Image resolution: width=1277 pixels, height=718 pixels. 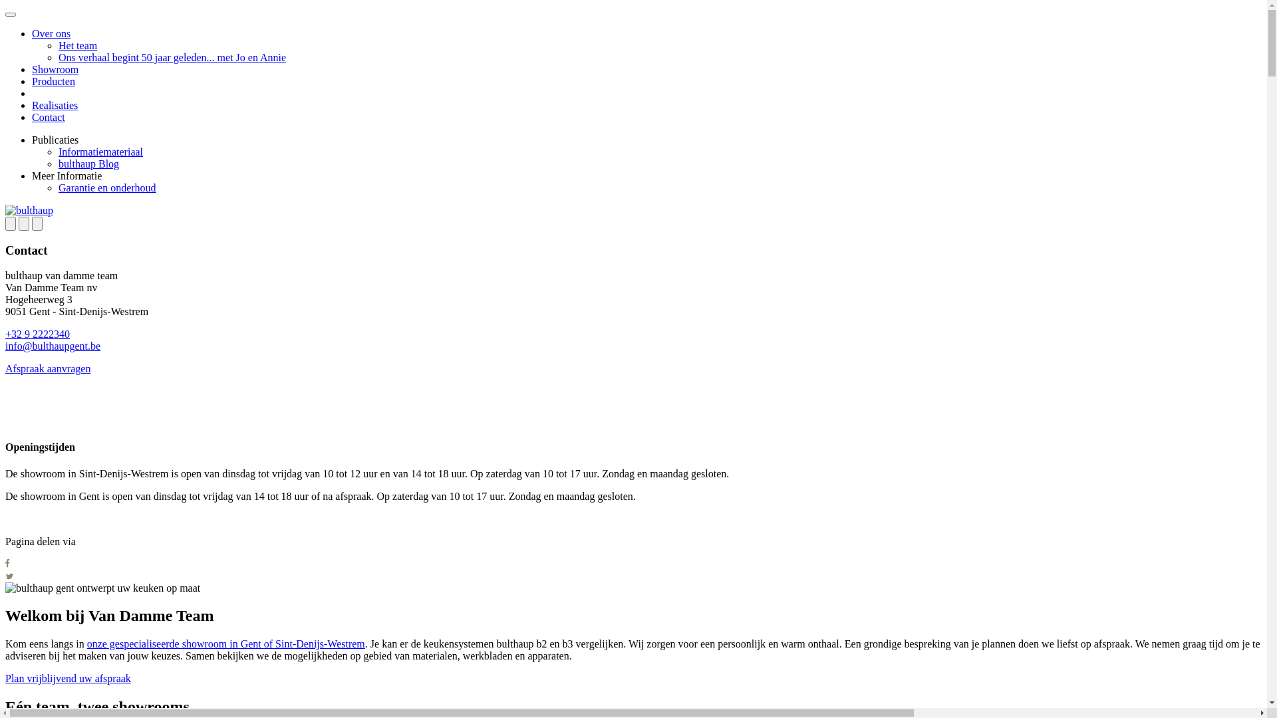 I want to click on Contact, so click(x=49, y=117).